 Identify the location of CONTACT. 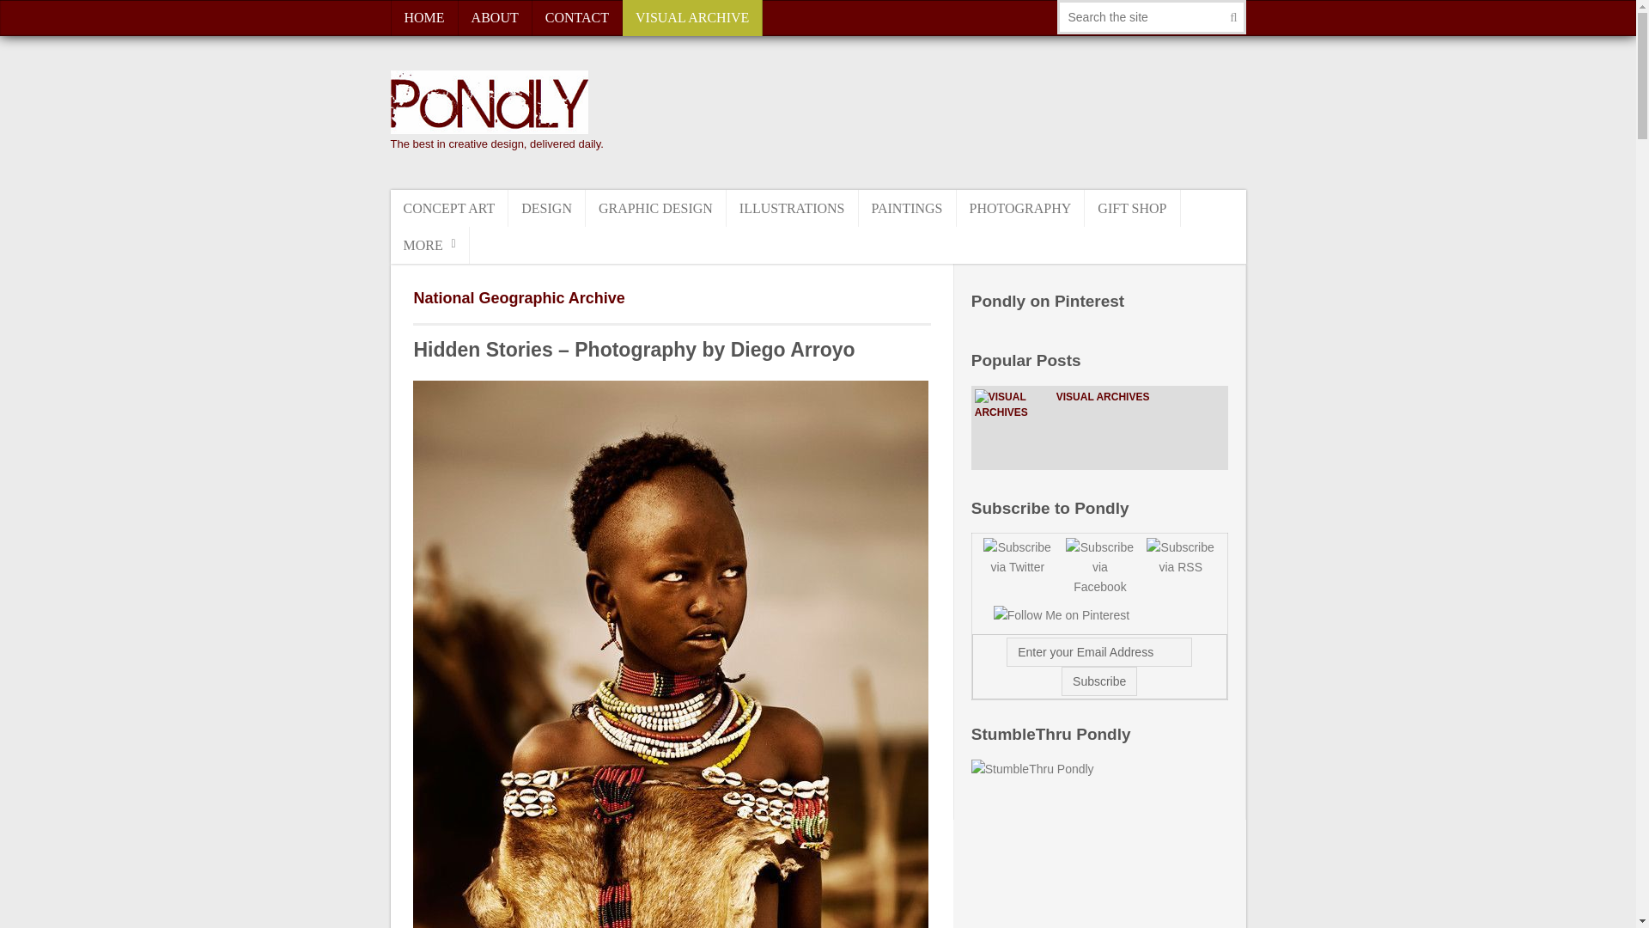
(577, 18).